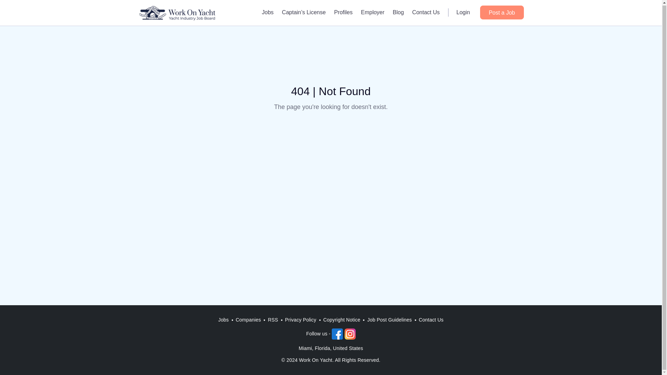 This screenshot has width=667, height=375. Describe the element at coordinates (223, 320) in the screenshot. I see `Jobs` at that location.